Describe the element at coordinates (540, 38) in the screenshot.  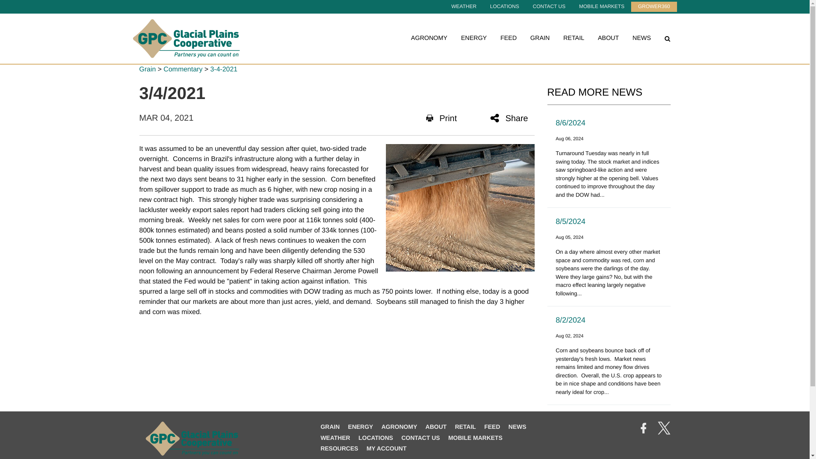
I see `GRAIN` at that location.